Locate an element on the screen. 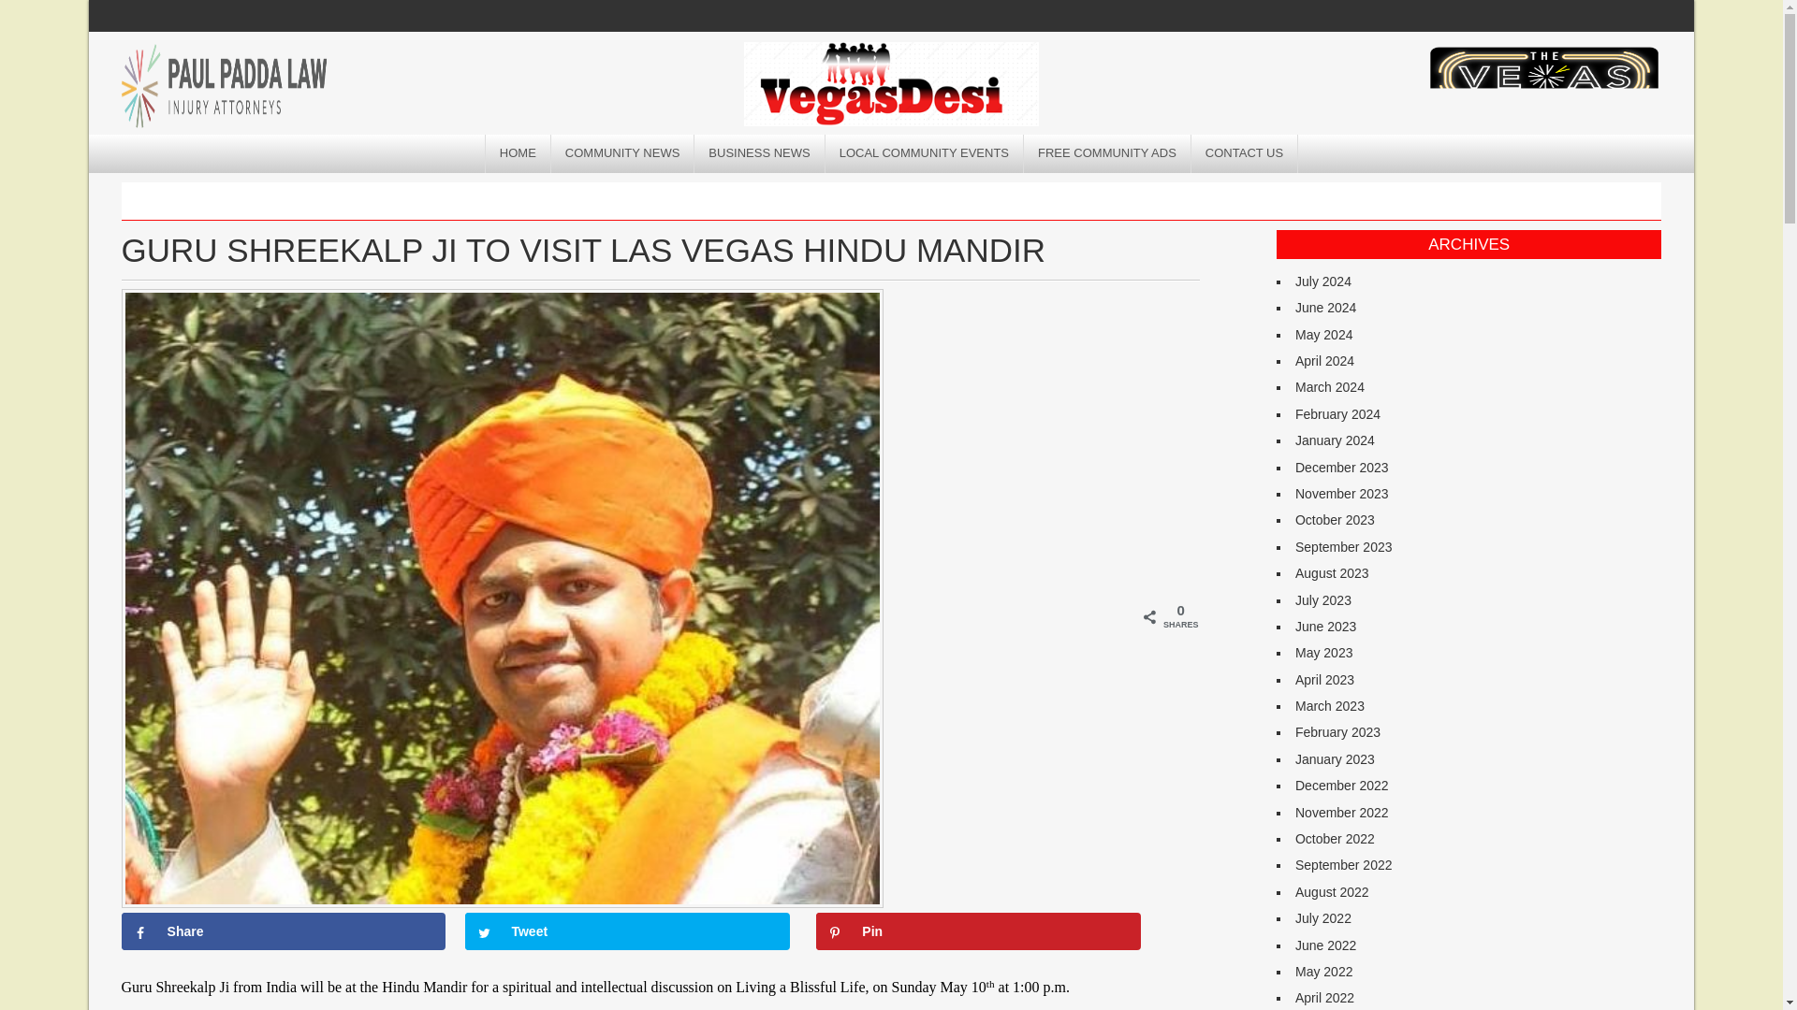 This screenshot has width=1797, height=1010. Tweet is located at coordinates (627, 931).